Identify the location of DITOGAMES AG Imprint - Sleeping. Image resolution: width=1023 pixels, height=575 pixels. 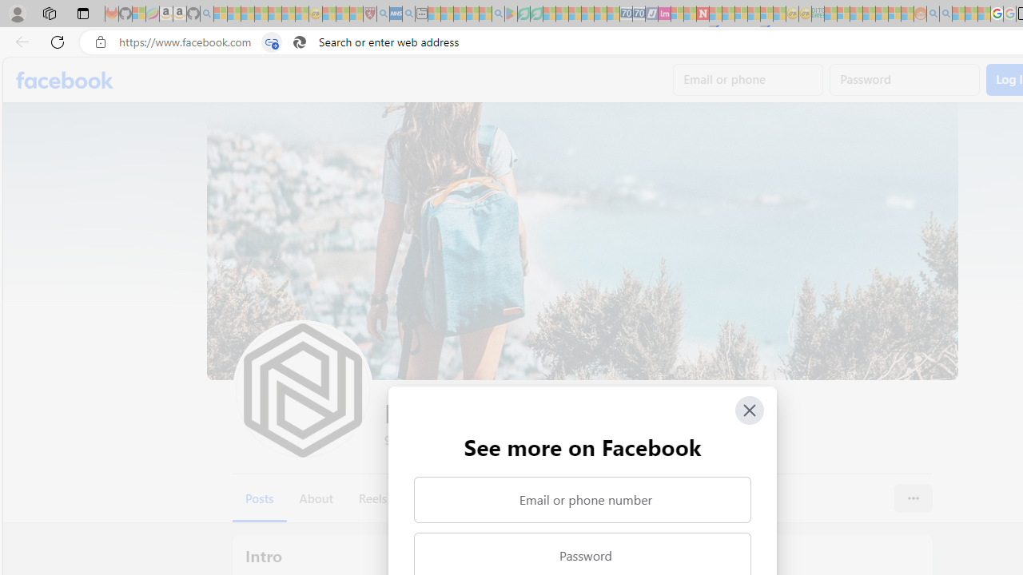
(818, 14).